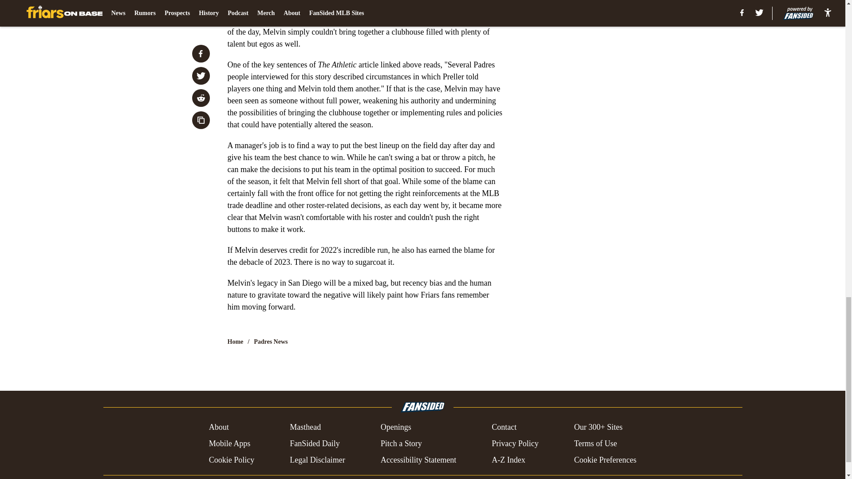 The height and width of the screenshot is (479, 852). Describe the element at coordinates (396, 428) in the screenshot. I see `Openings` at that location.